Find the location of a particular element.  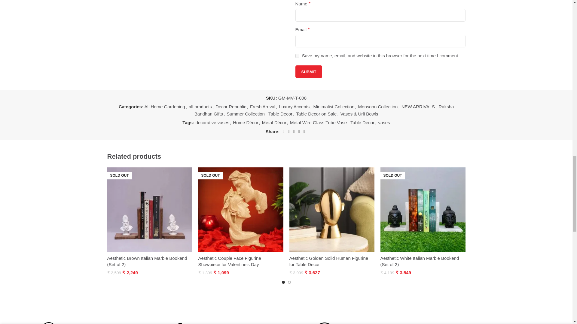

yes is located at coordinates (297, 56).